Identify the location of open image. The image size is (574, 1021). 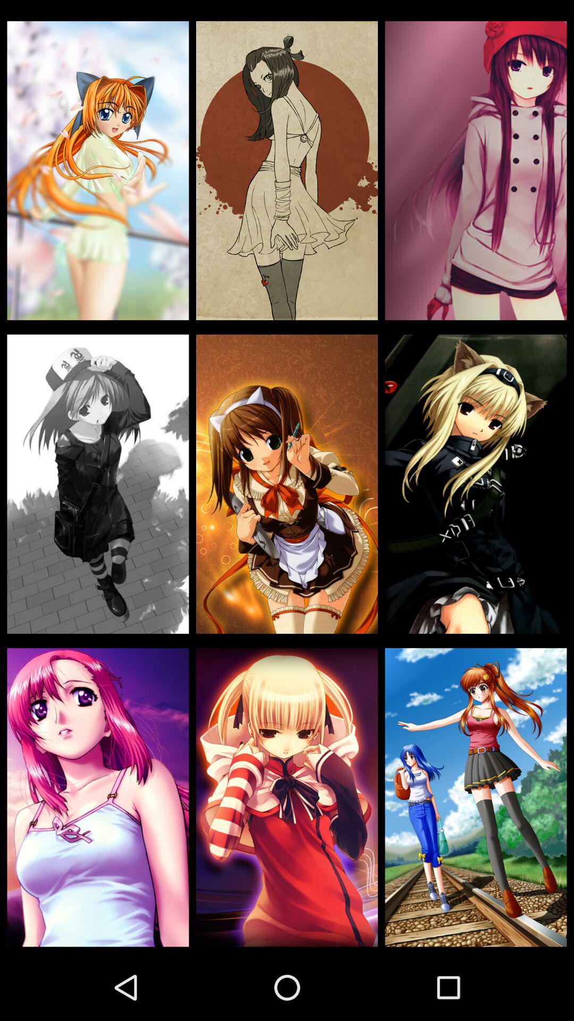
(98, 170).